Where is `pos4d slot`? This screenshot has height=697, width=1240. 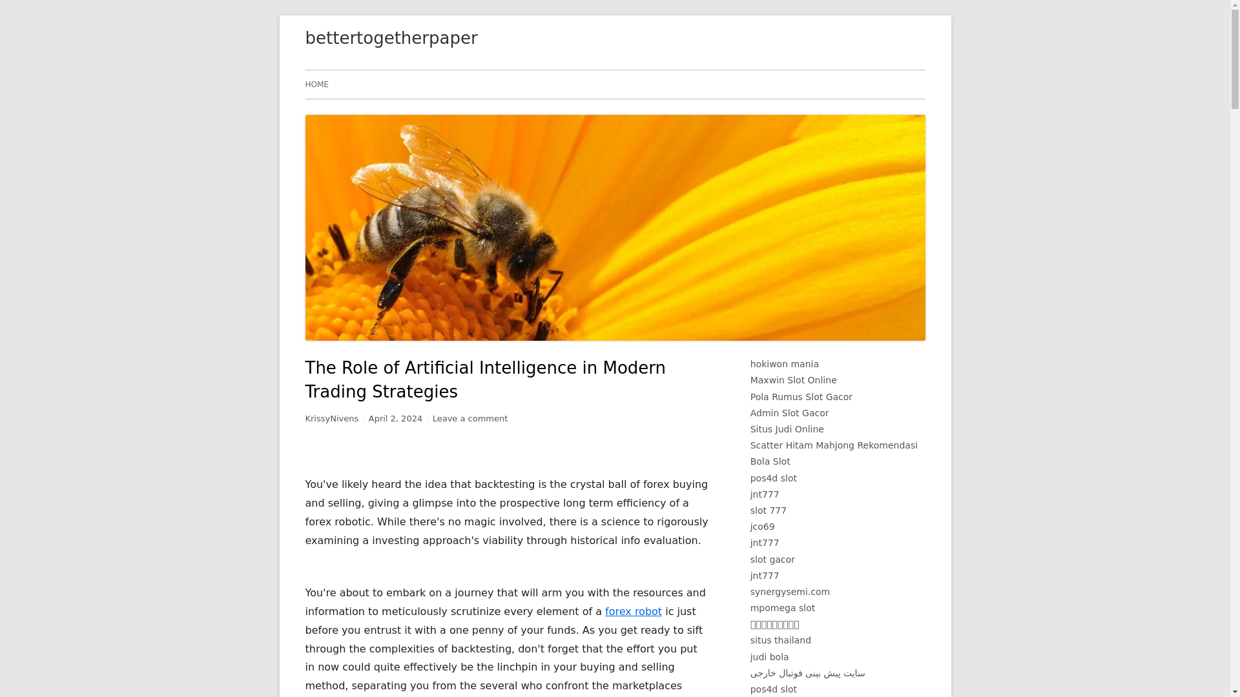 pos4d slot is located at coordinates (774, 689).